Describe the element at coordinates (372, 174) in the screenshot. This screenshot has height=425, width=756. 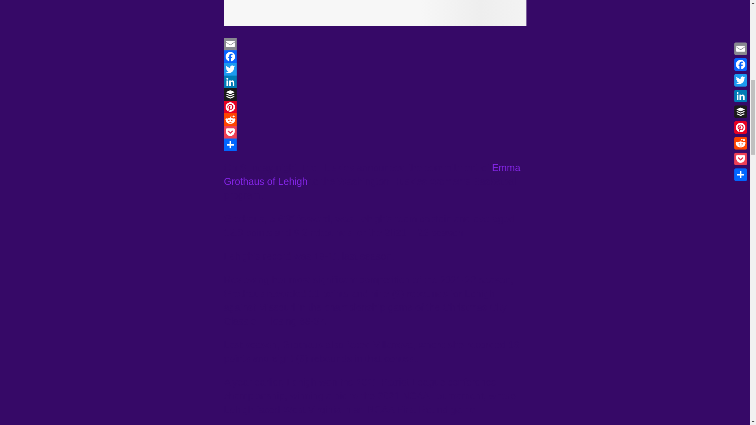
I see `Emma Grothaus of Lehigh` at that location.